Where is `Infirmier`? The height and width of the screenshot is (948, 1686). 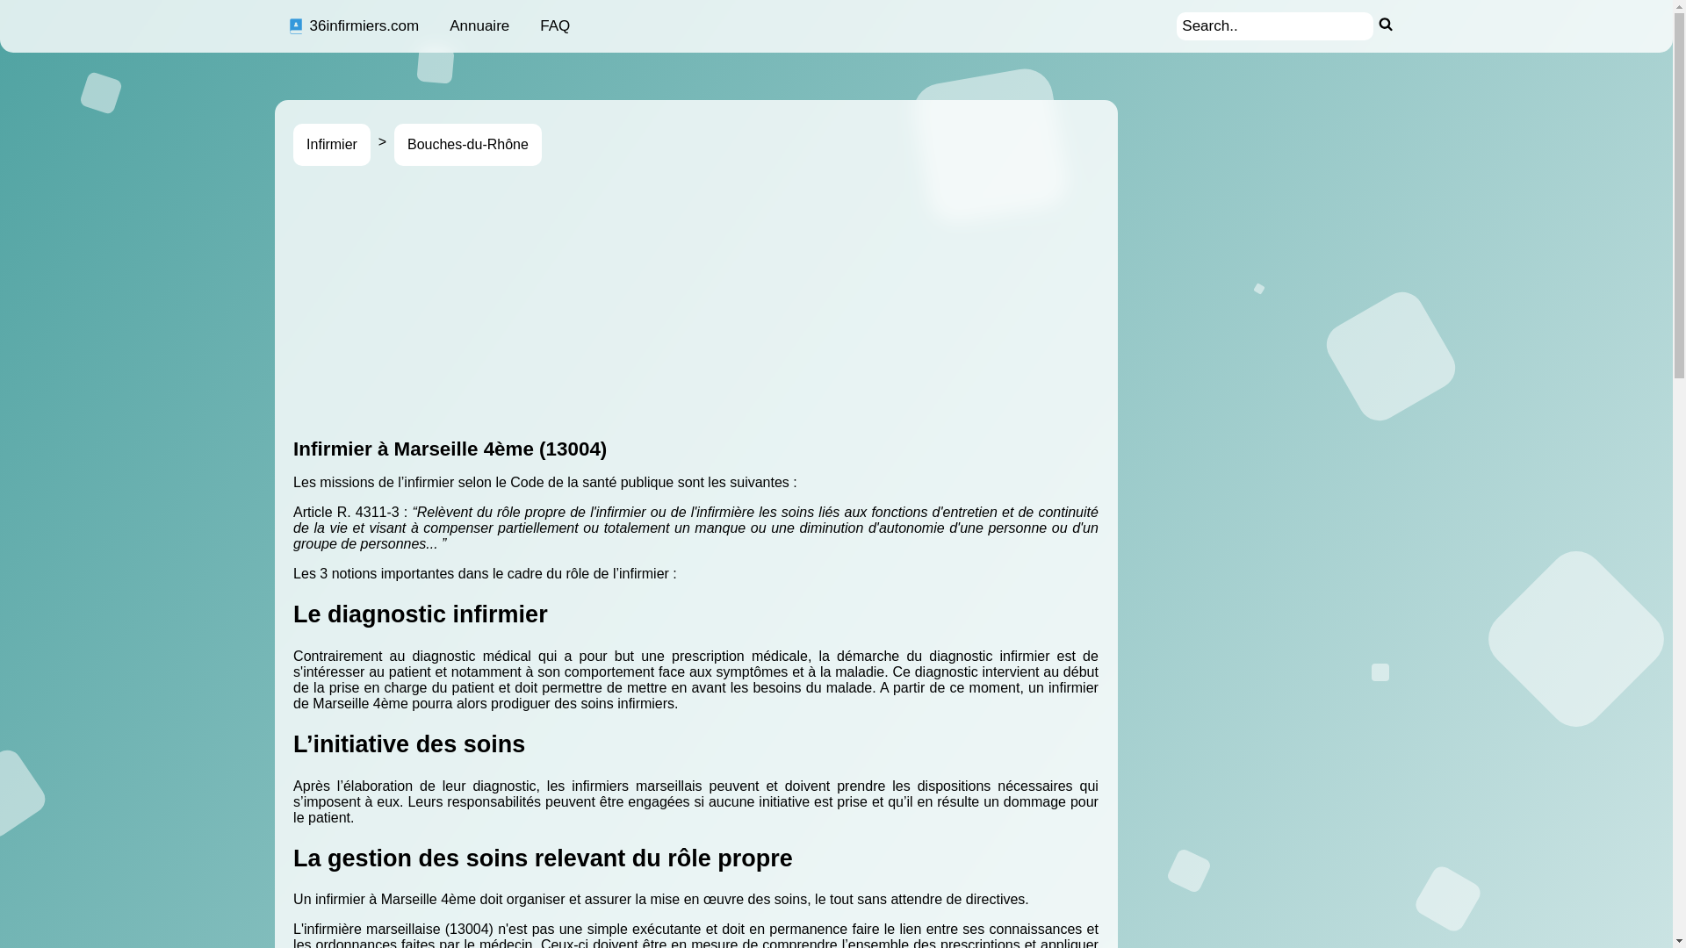
Infirmier is located at coordinates (332, 145).